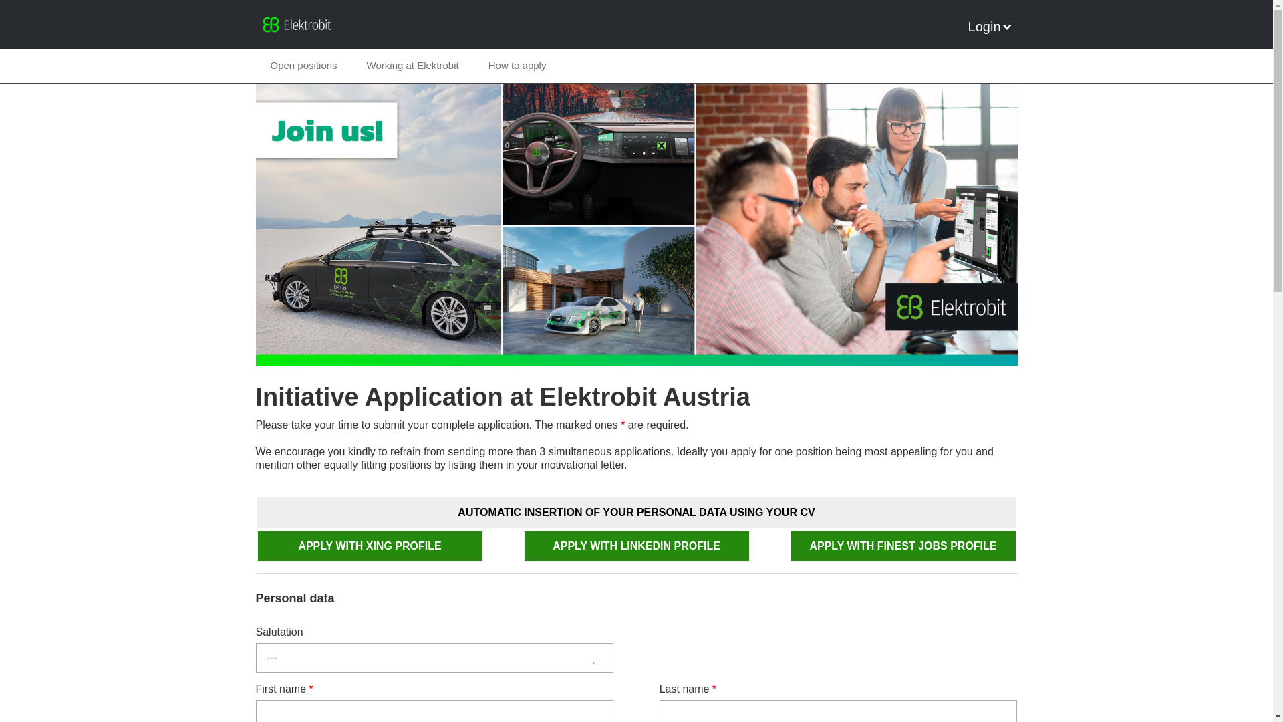 Image resolution: width=1283 pixels, height=722 pixels. I want to click on Login, so click(989, 27).